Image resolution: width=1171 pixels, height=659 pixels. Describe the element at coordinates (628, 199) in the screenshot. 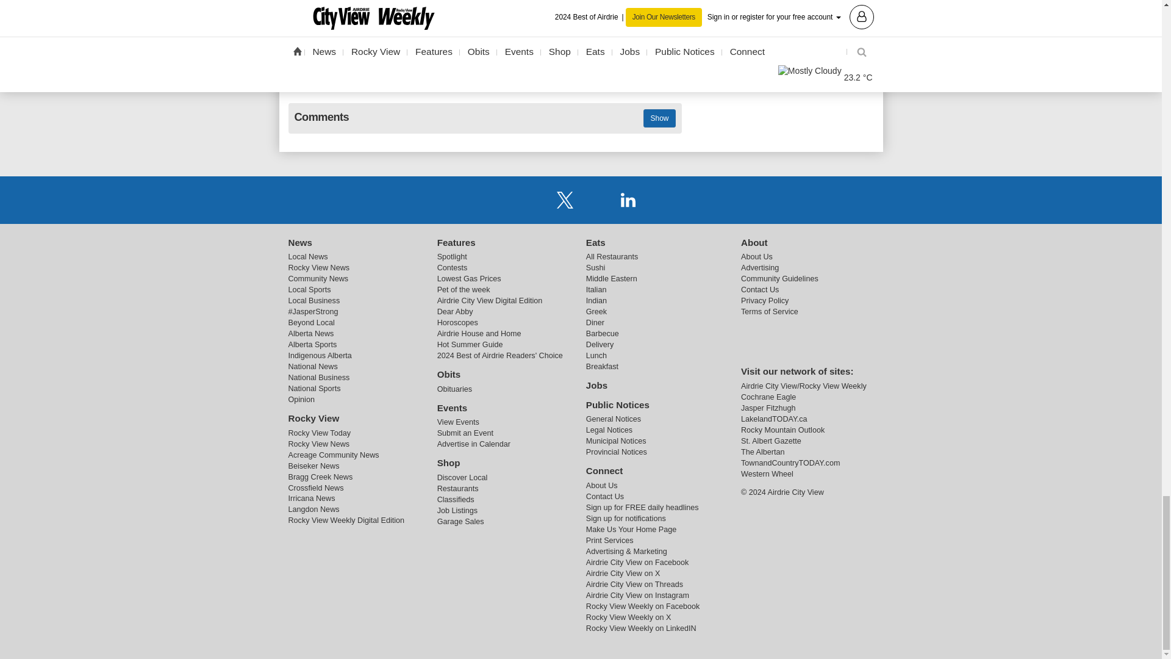

I see `LinkedIn` at that location.